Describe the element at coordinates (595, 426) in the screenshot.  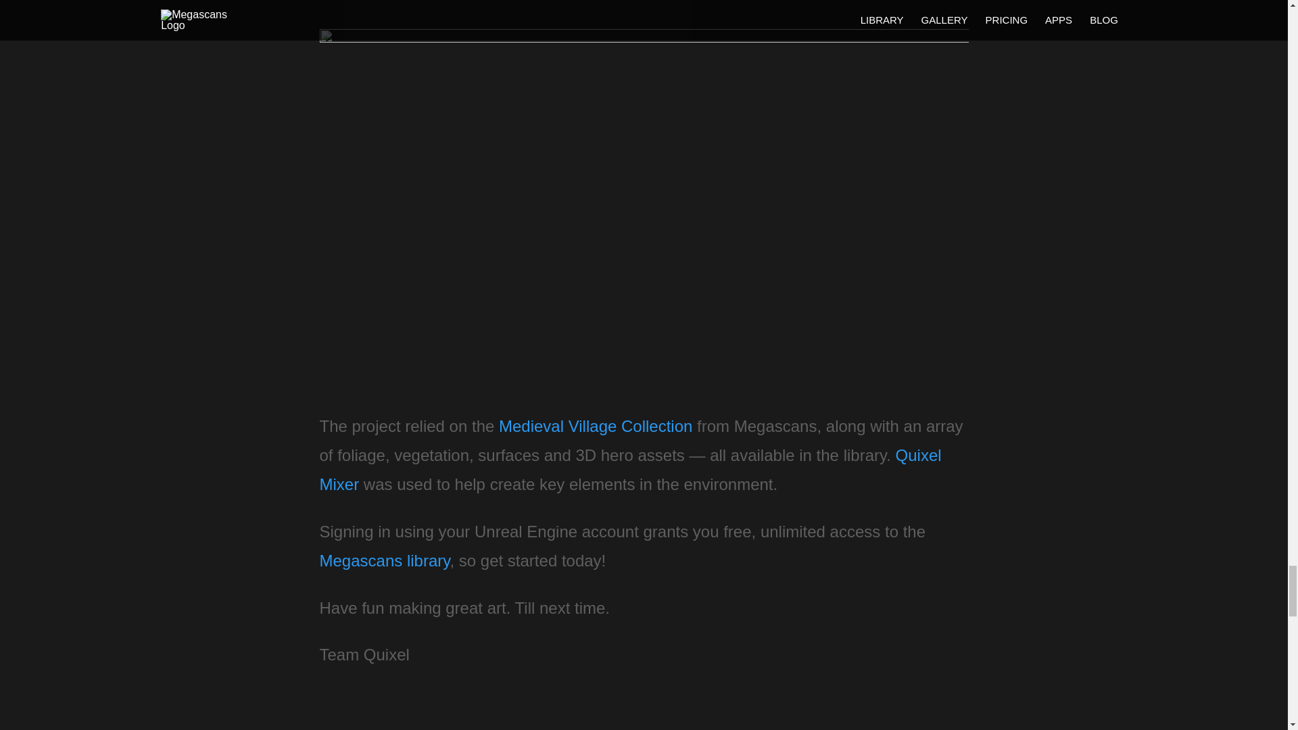
I see `Medieval Village Collection` at that location.